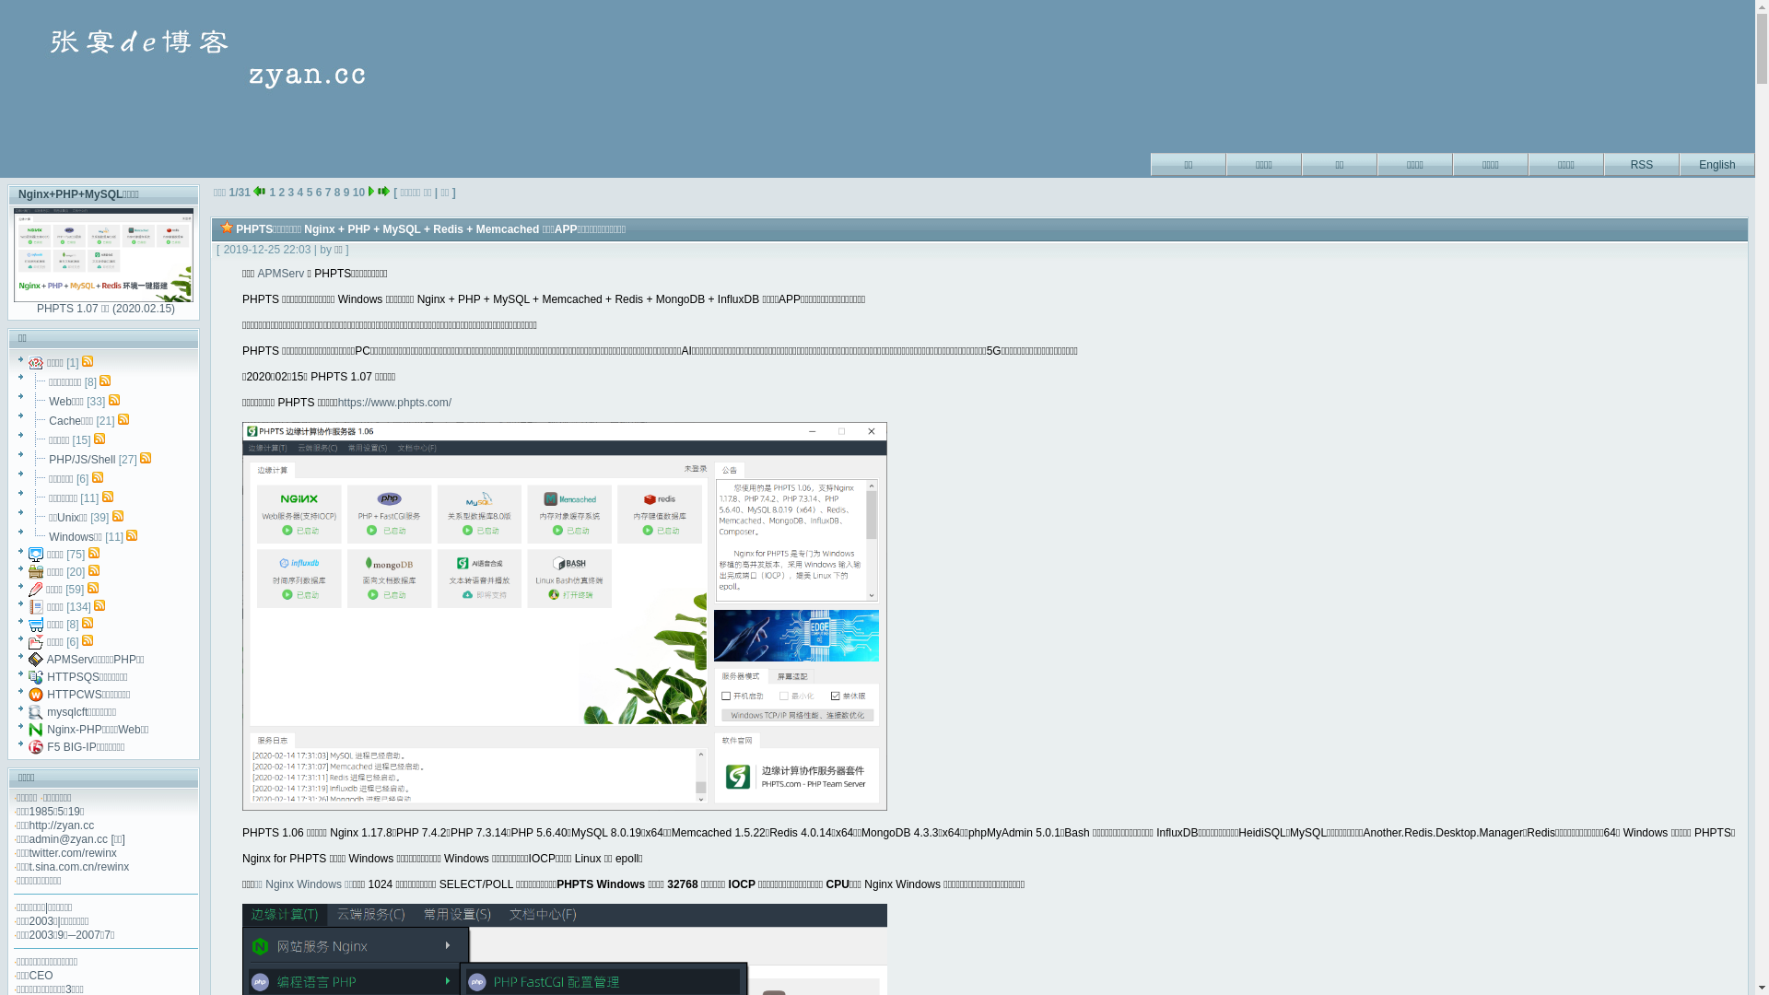  What do you see at coordinates (63, 825) in the screenshot?
I see `http://zyan.cc` at bounding box center [63, 825].